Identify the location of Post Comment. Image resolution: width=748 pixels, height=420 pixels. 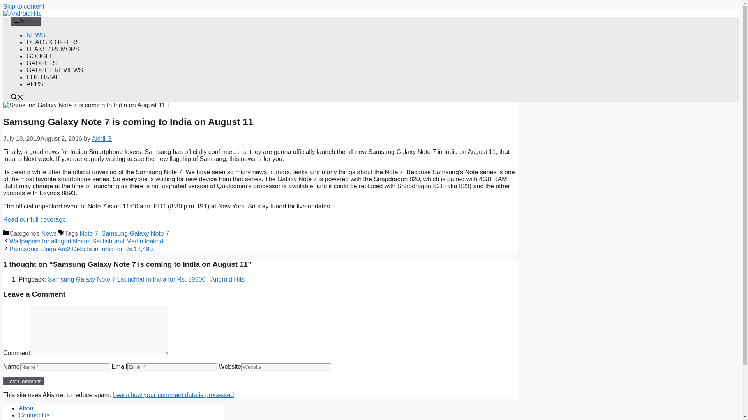
(23, 381).